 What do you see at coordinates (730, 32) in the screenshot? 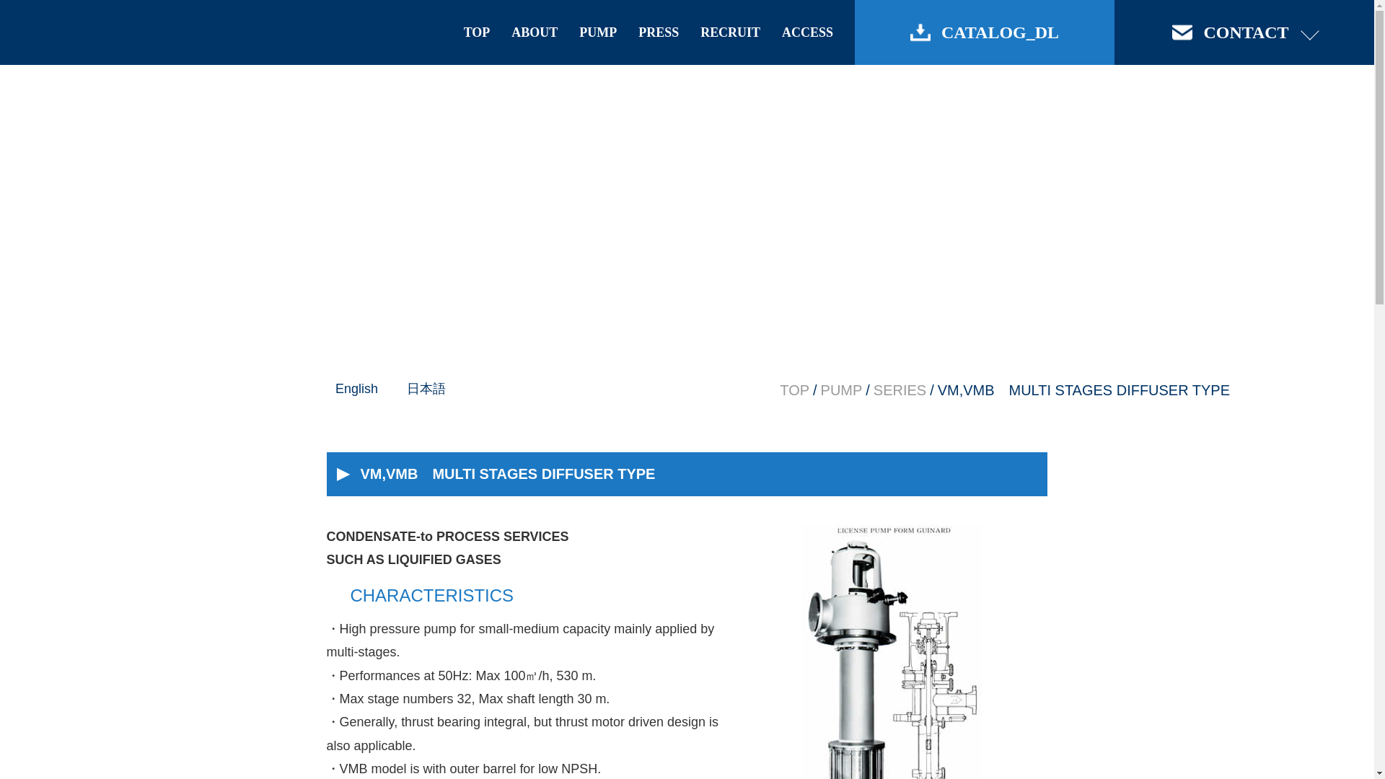
I see `RECRUIT` at bounding box center [730, 32].